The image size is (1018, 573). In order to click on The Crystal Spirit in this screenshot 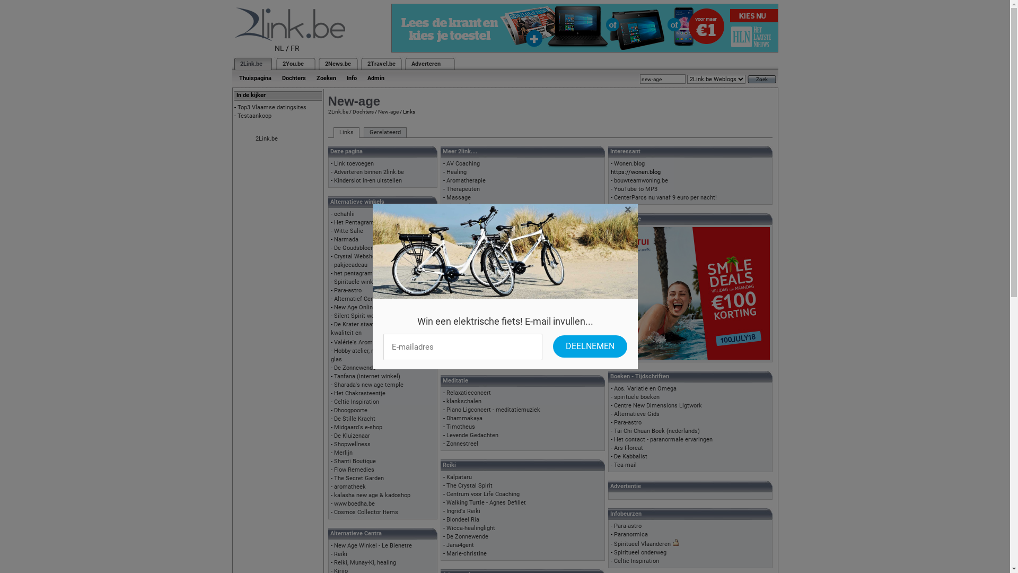, I will do `click(470, 486)`.